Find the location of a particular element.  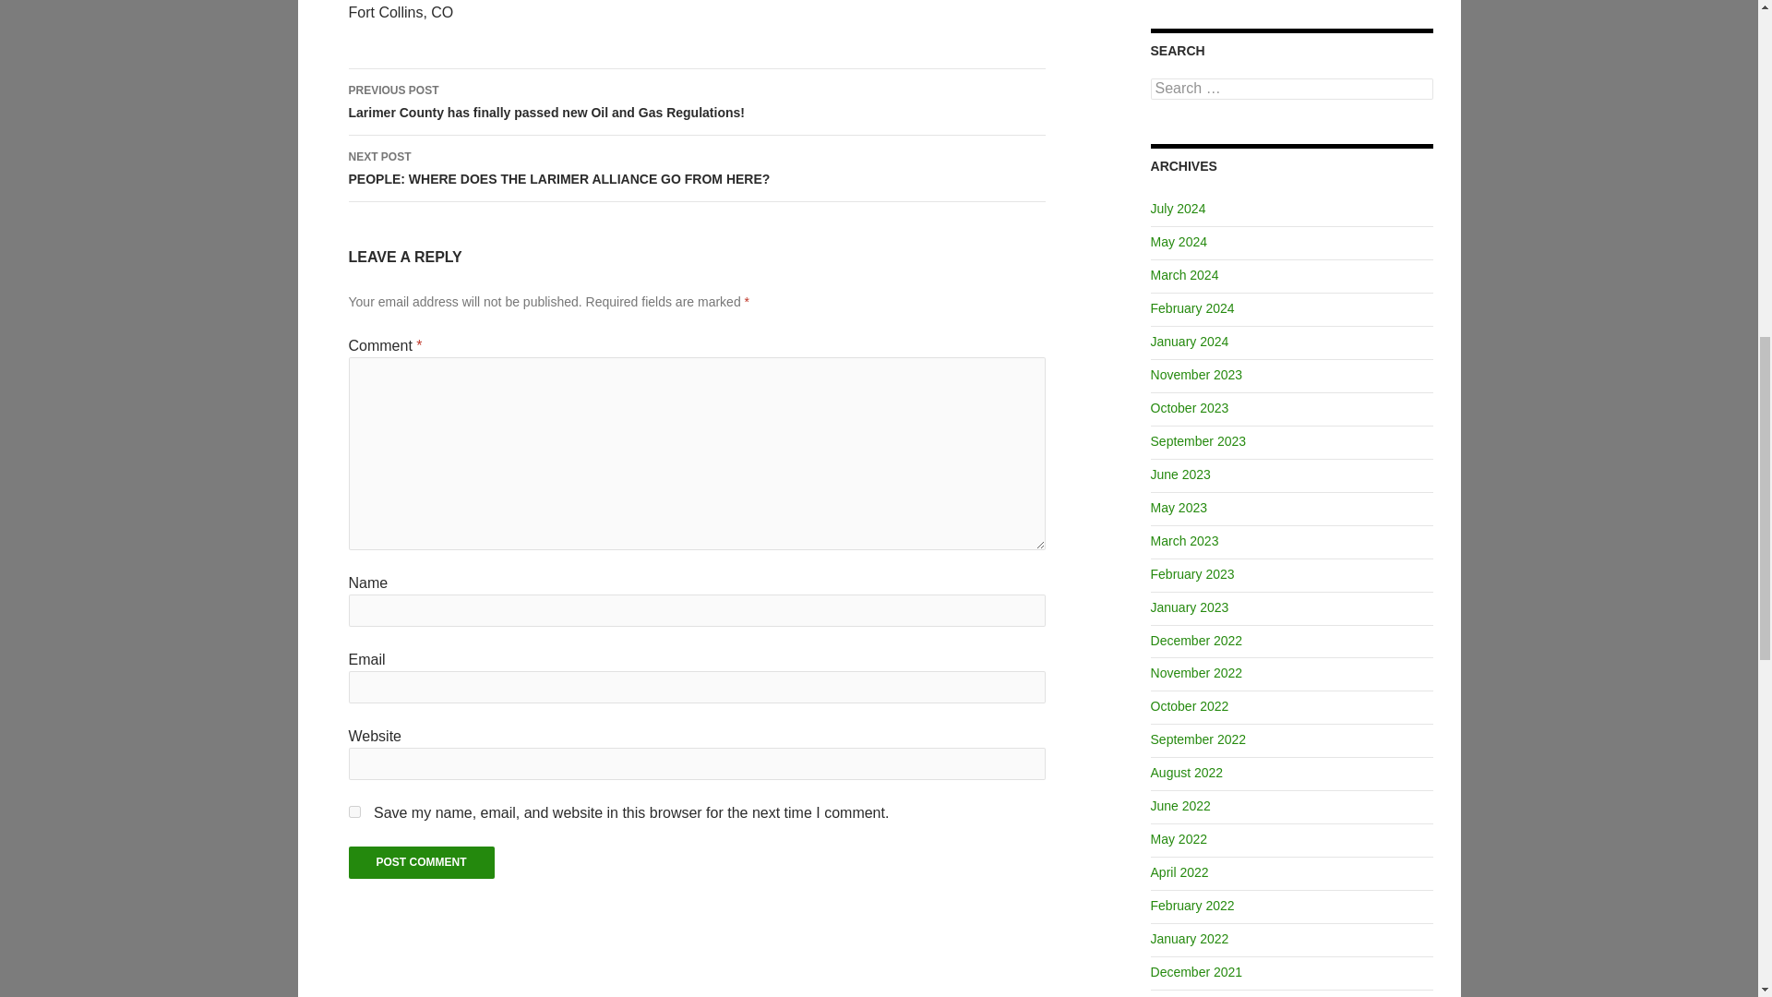

January 2024 is located at coordinates (1190, 342).